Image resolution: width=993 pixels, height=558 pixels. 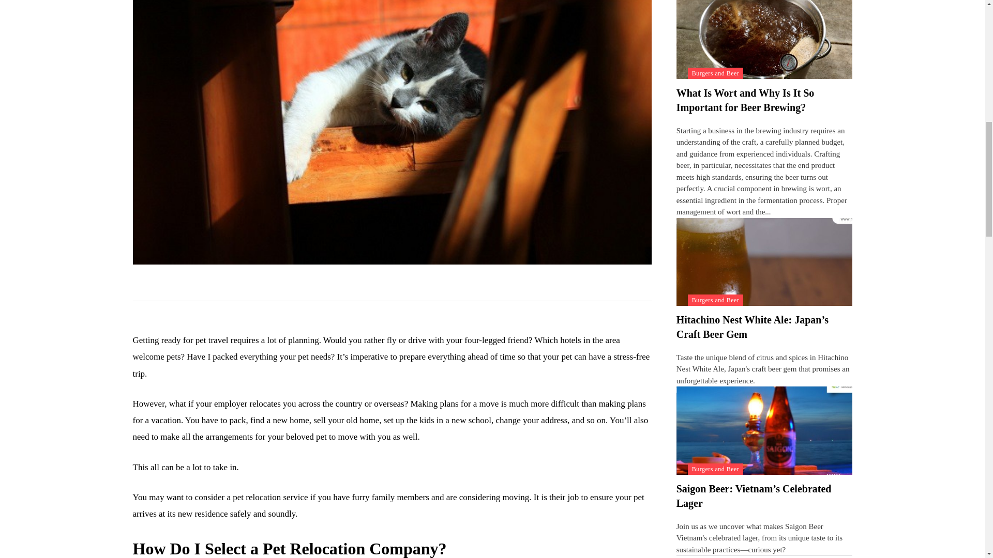 What do you see at coordinates (745, 100) in the screenshot?
I see `What Is Wort and Why Is It So Important for Beer Brewing?` at bounding box center [745, 100].